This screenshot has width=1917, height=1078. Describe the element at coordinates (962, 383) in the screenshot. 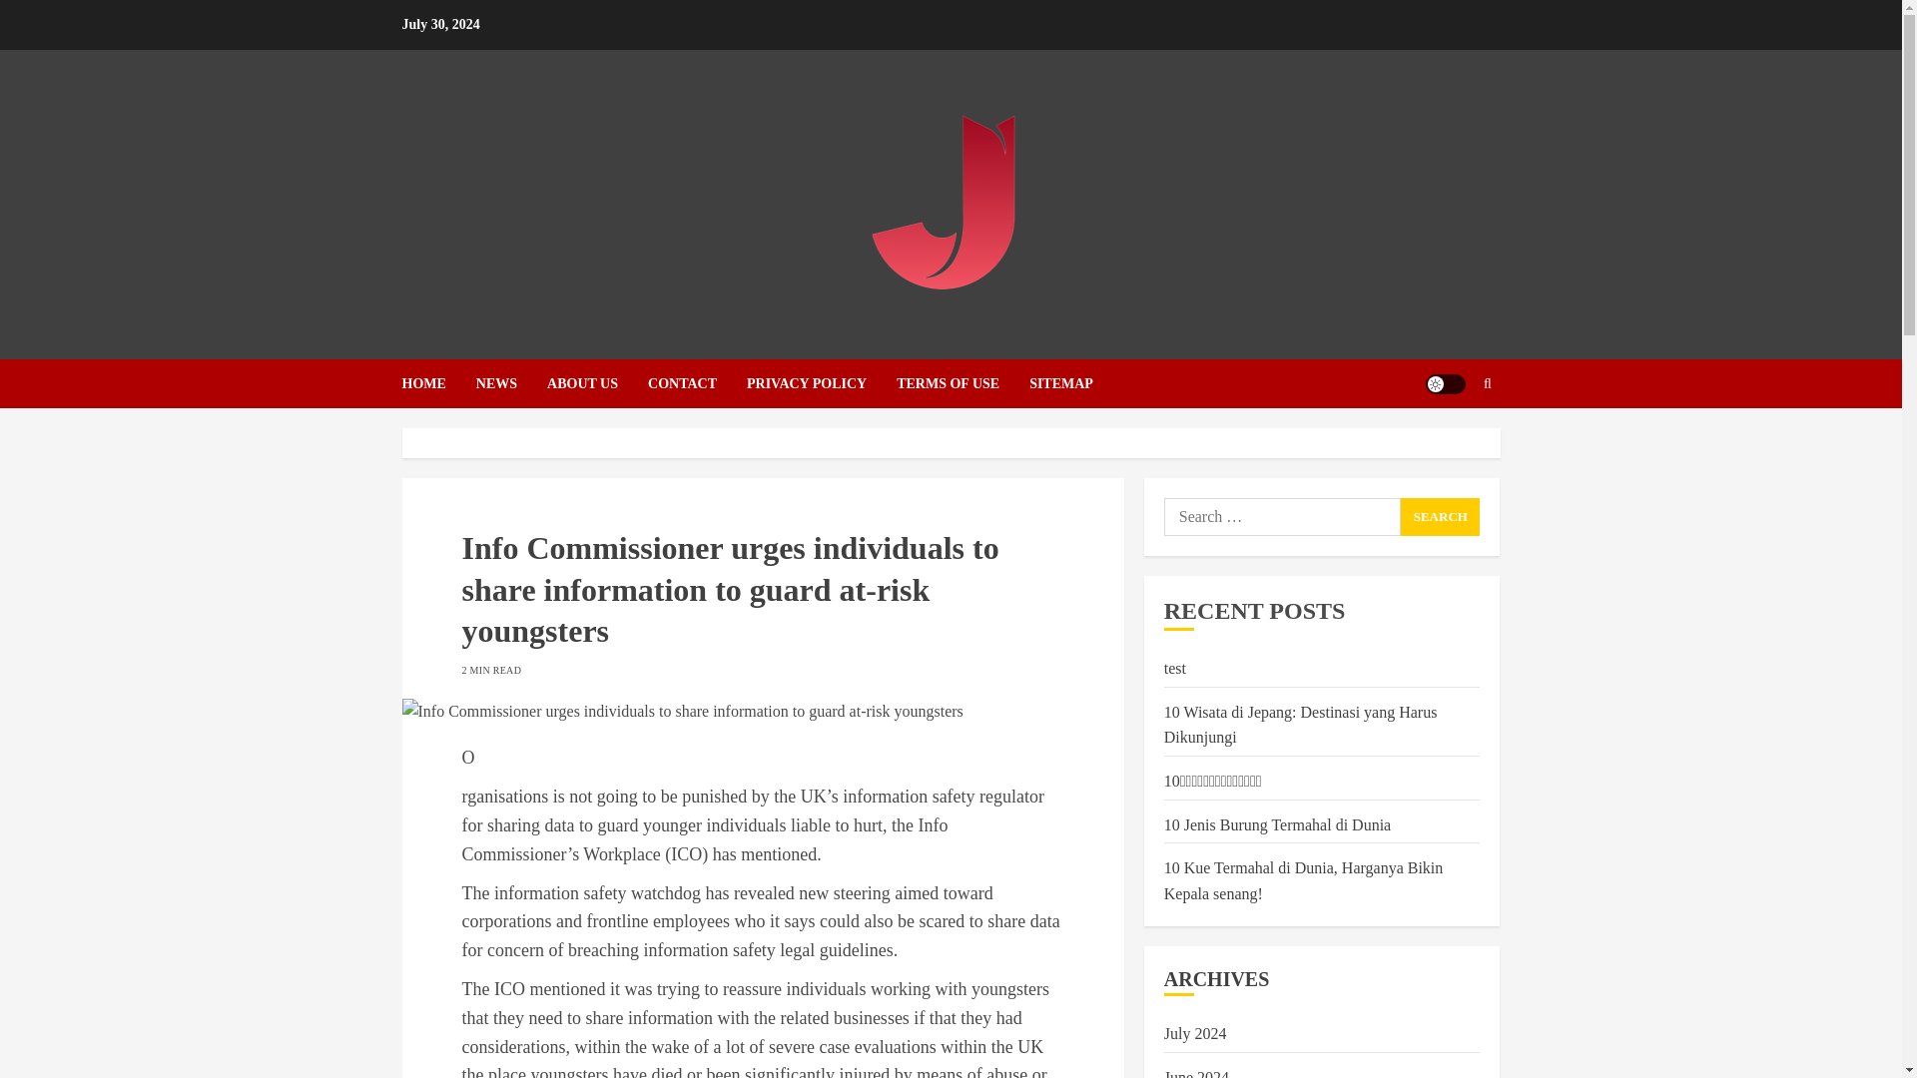

I see `TERMS OF USE` at that location.